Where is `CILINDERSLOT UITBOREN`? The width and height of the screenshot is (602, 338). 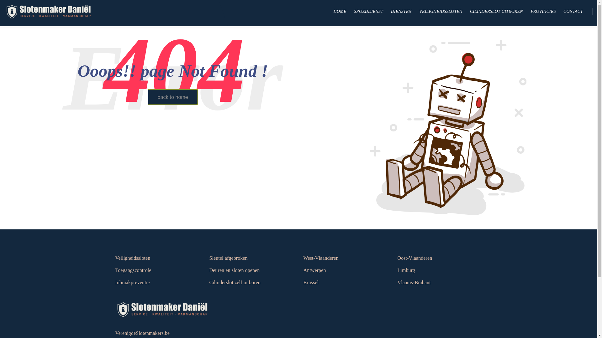
CILINDERSLOT UITBOREN is located at coordinates (497, 12).